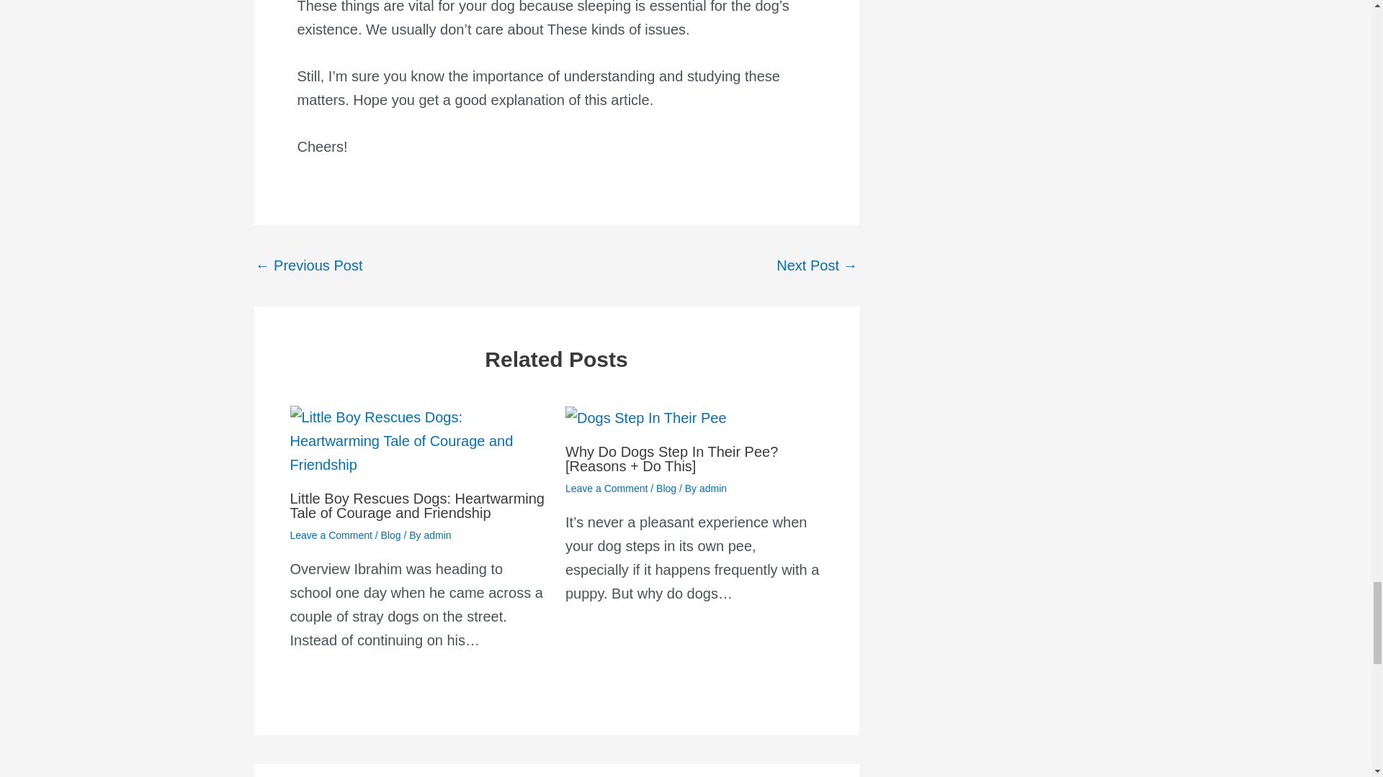 The image size is (1383, 777). What do you see at coordinates (438, 535) in the screenshot?
I see `admin` at bounding box center [438, 535].